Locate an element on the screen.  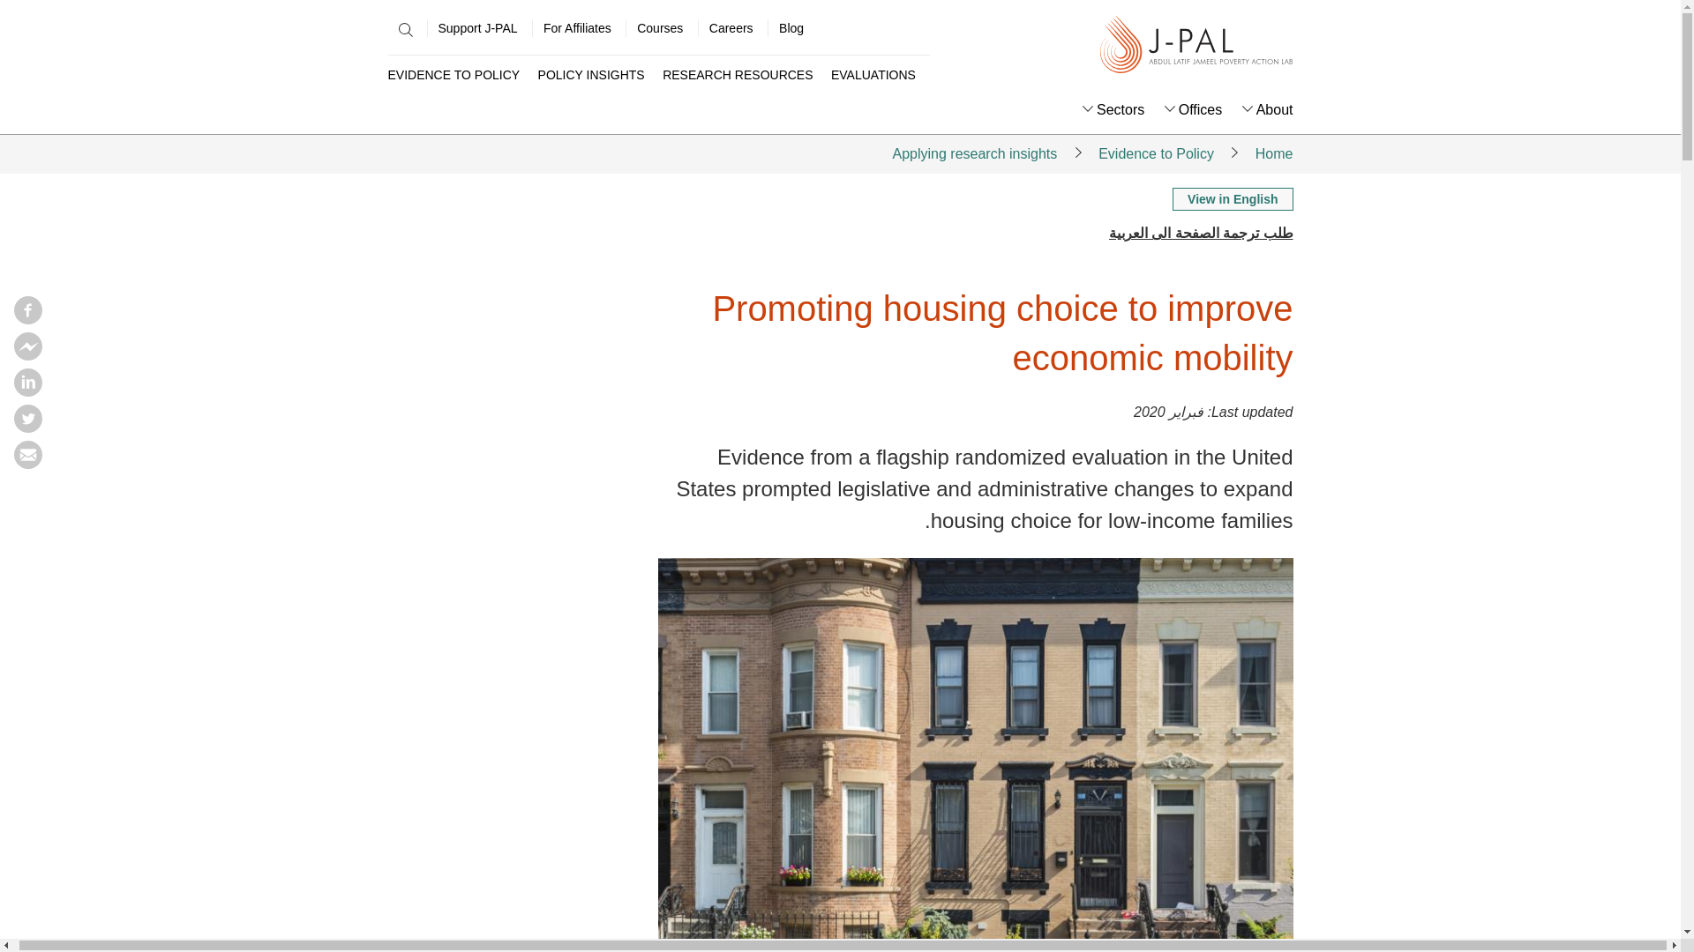
Email is located at coordinates (28, 464).